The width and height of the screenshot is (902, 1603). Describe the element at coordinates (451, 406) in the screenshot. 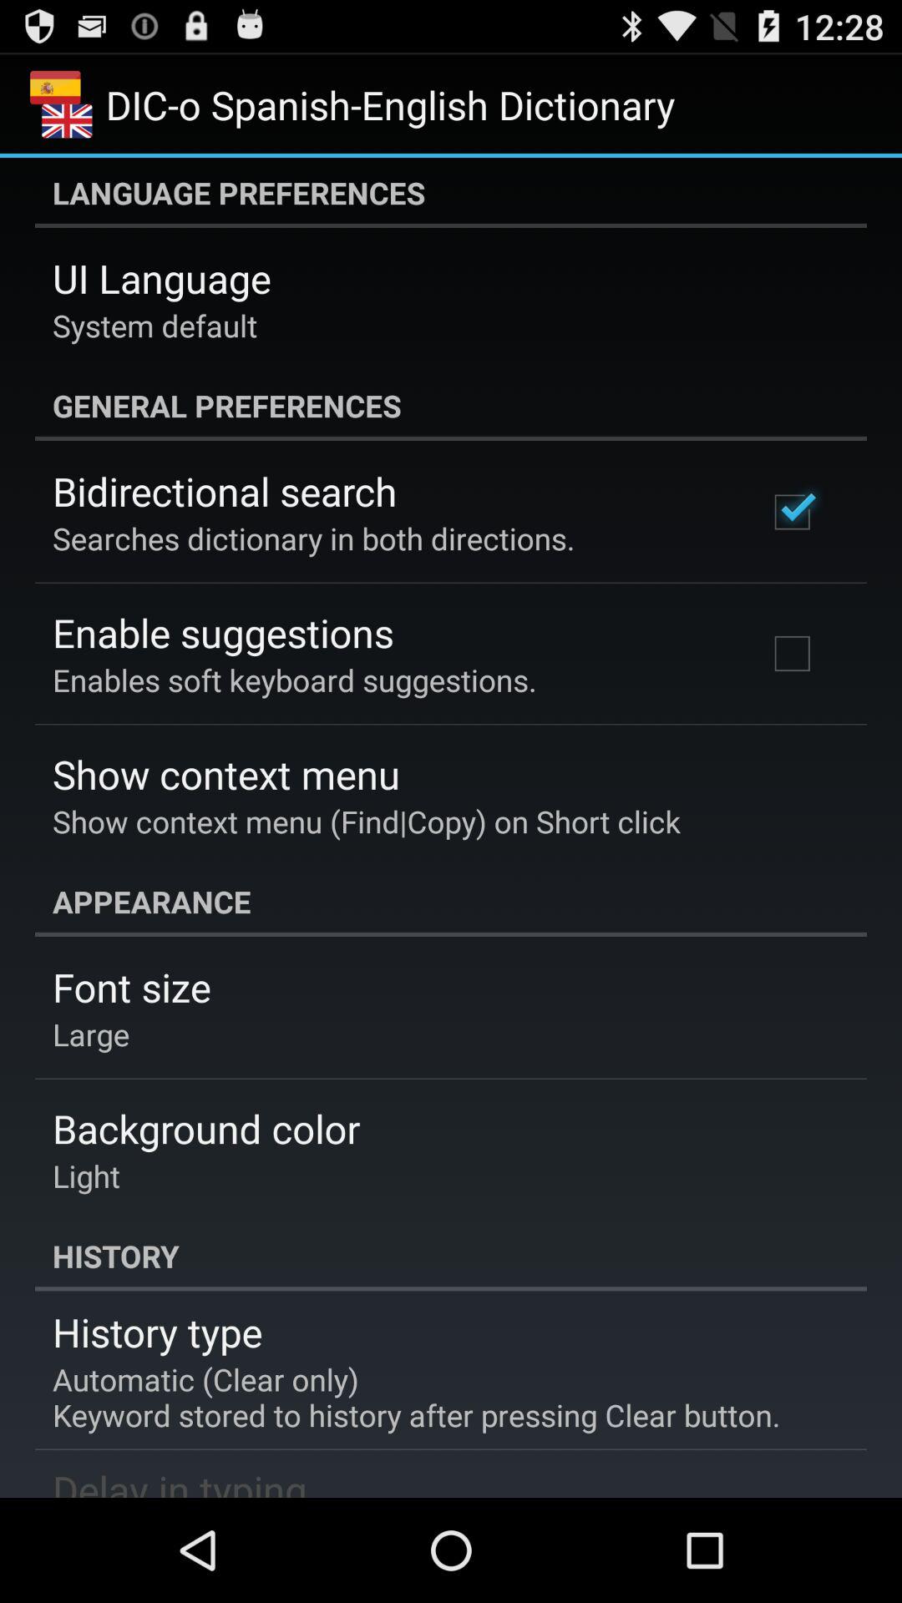

I see `jump until the general preferences icon` at that location.